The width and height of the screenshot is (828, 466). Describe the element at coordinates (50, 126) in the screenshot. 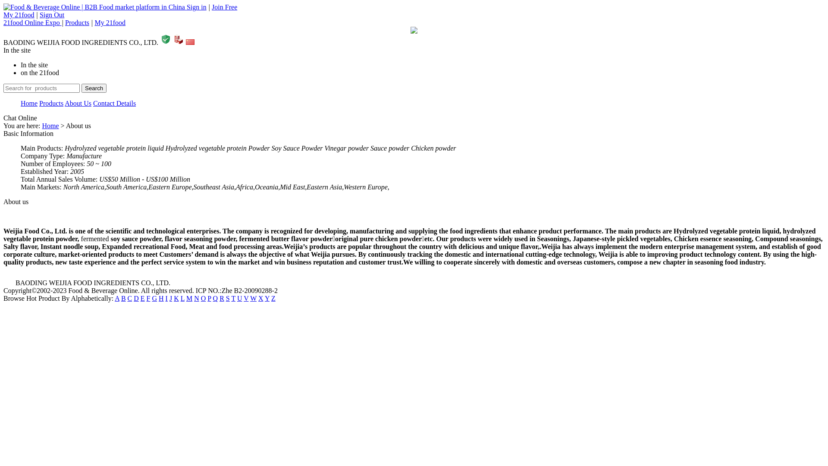

I see `Home` at that location.